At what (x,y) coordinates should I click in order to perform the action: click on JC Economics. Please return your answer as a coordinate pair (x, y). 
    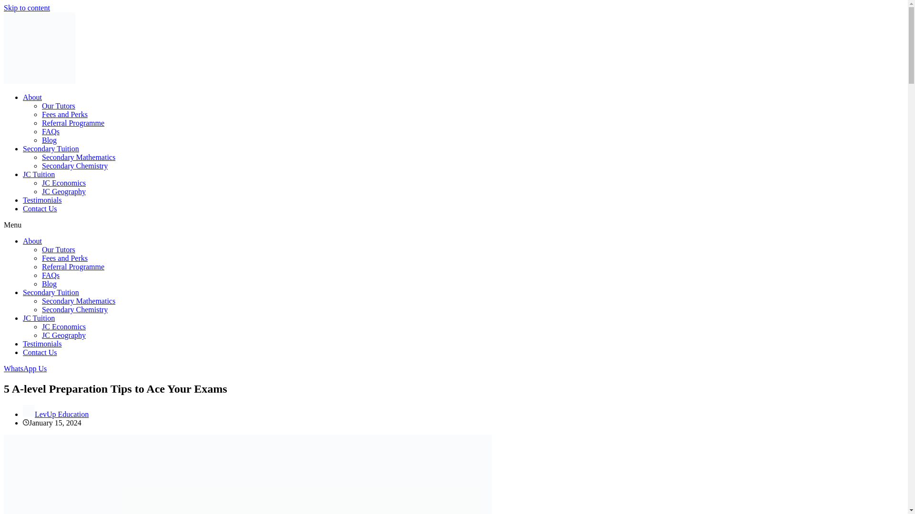
    Looking at the image, I should click on (64, 326).